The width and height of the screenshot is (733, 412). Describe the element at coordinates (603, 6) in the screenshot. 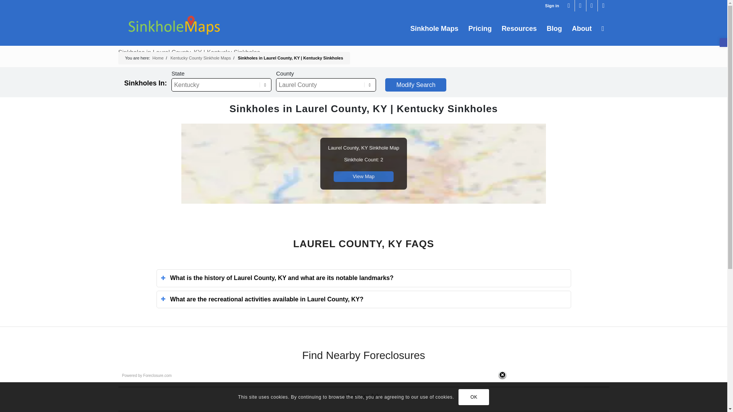

I see `Rss` at that location.